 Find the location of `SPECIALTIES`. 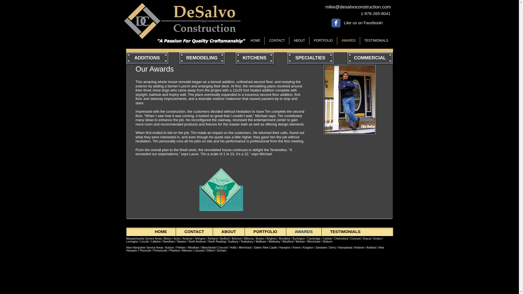

SPECIALTIES is located at coordinates (310, 58).